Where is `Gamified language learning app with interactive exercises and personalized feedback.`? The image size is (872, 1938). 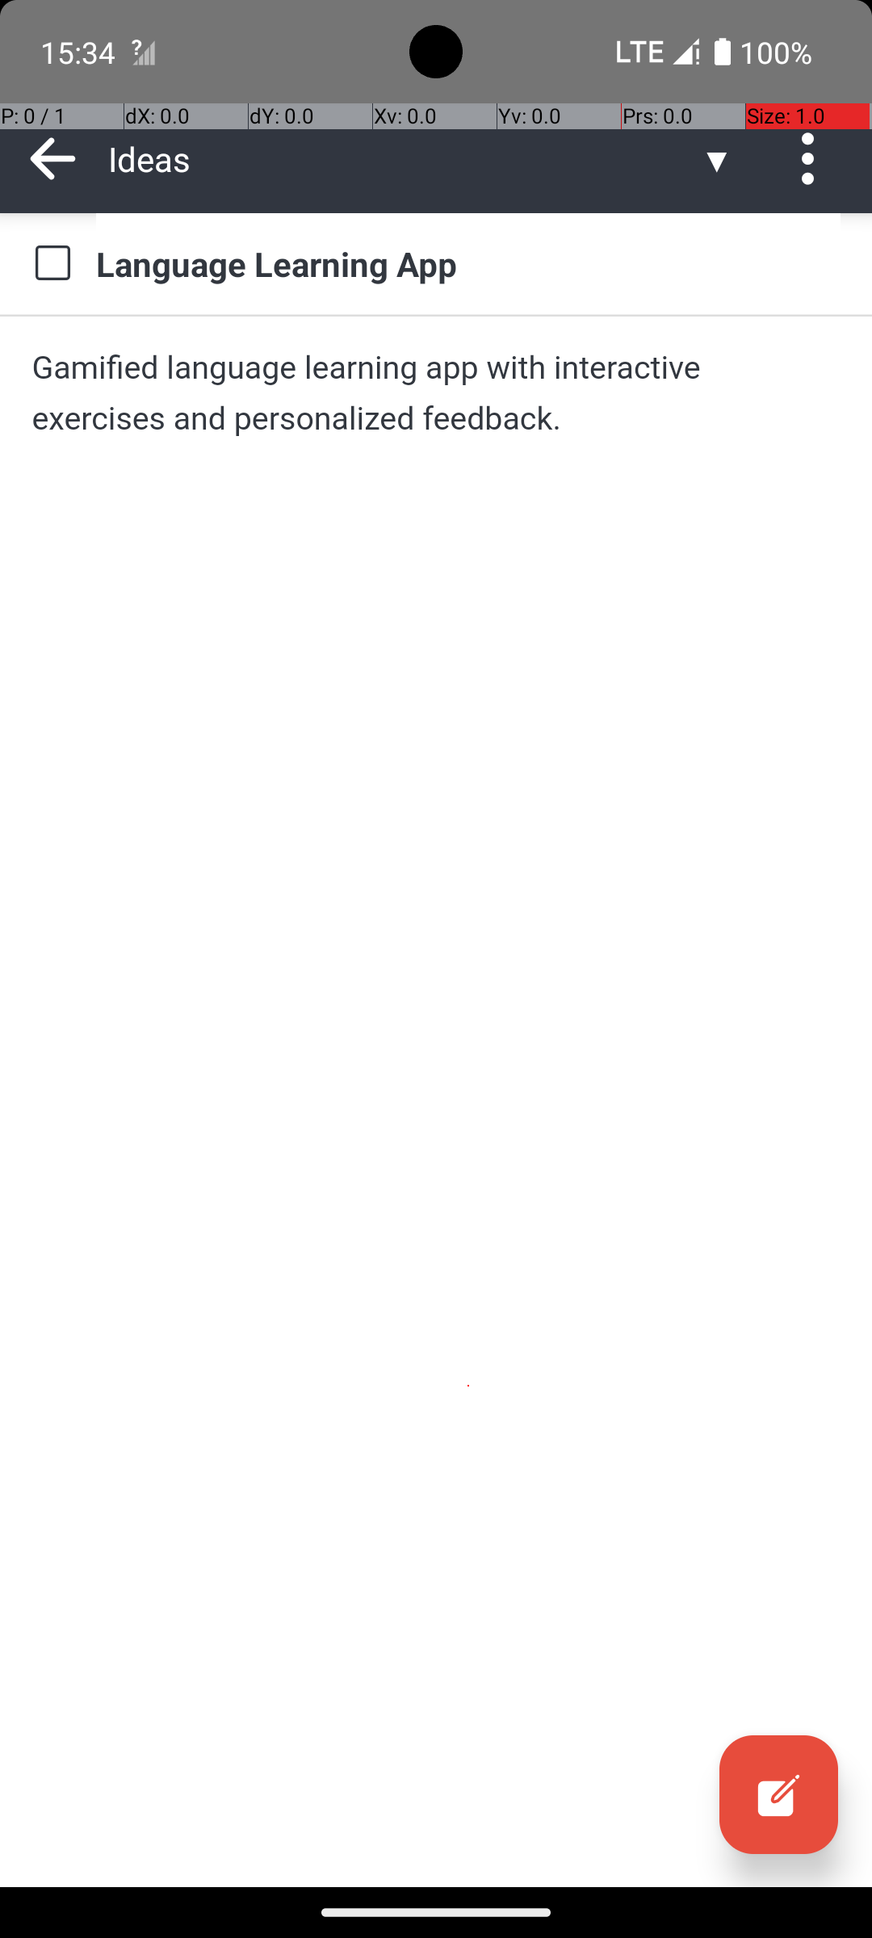 Gamified language learning app with interactive exercises and personalized feedback. is located at coordinates (436, 392).